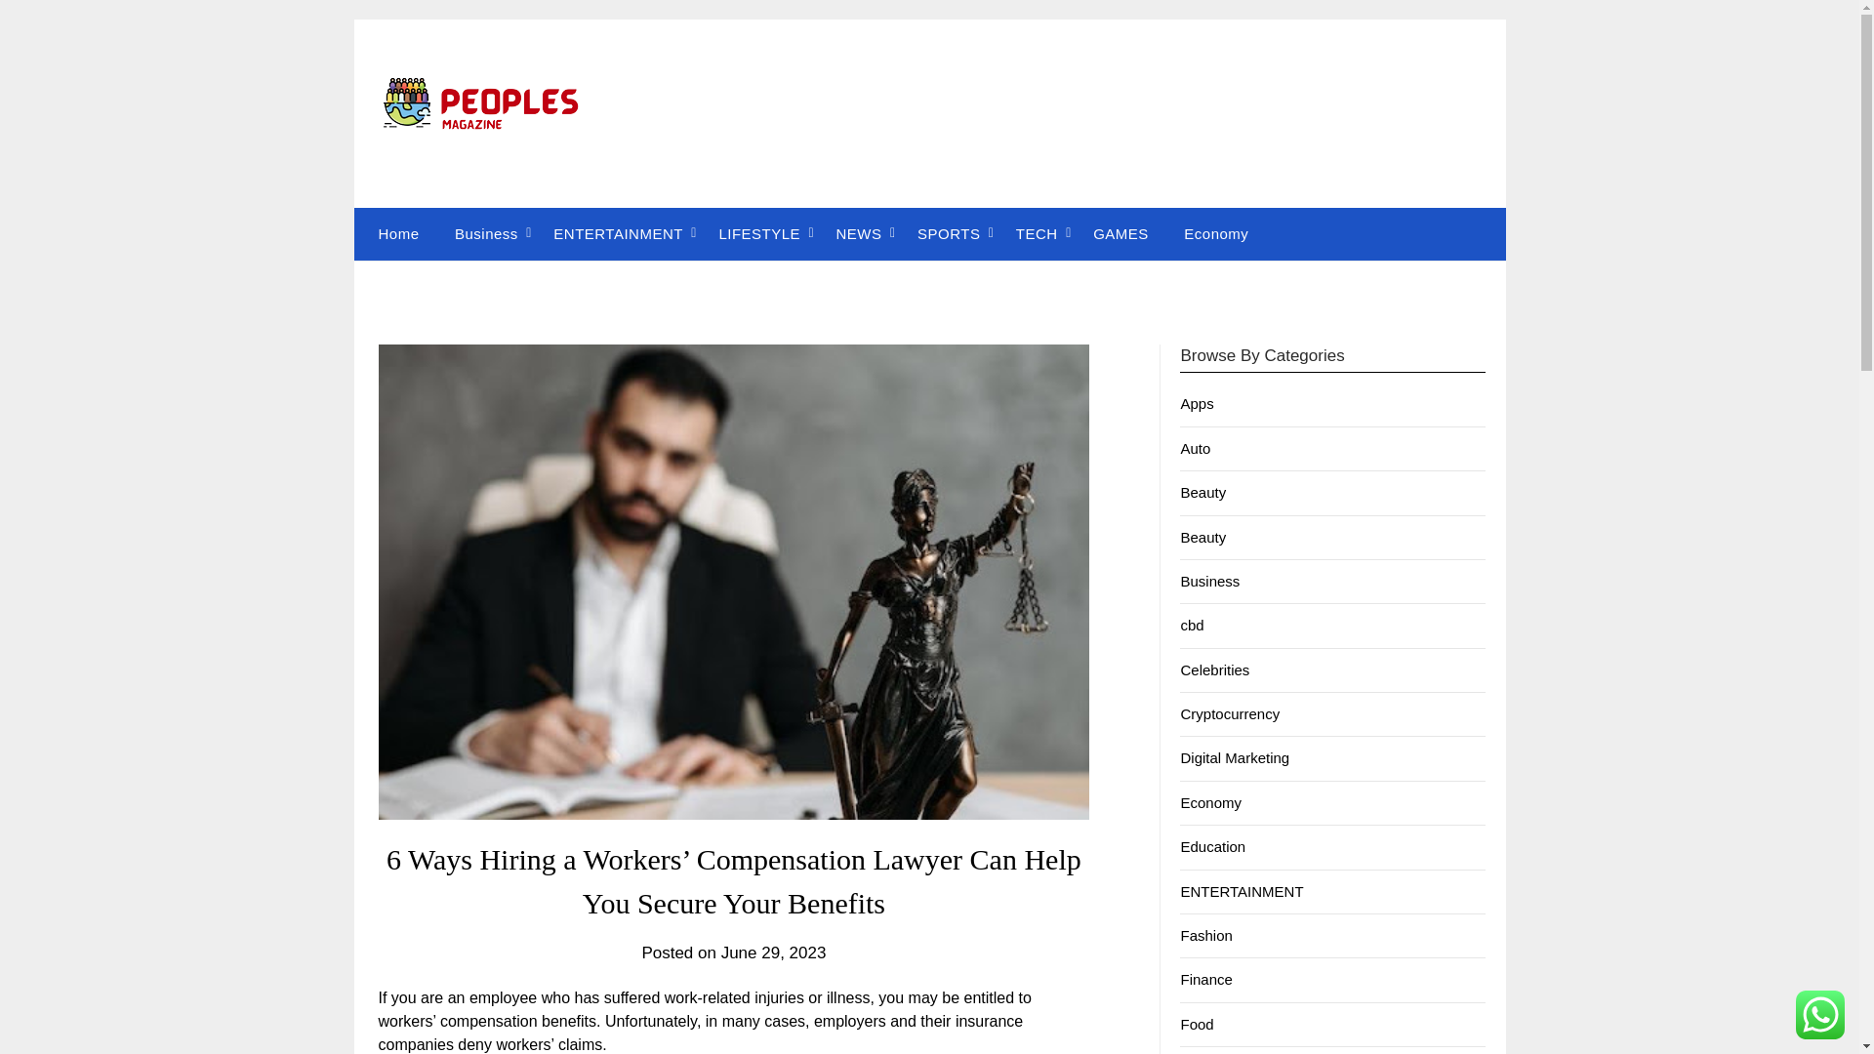  I want to click on Home, so click(394, 233).